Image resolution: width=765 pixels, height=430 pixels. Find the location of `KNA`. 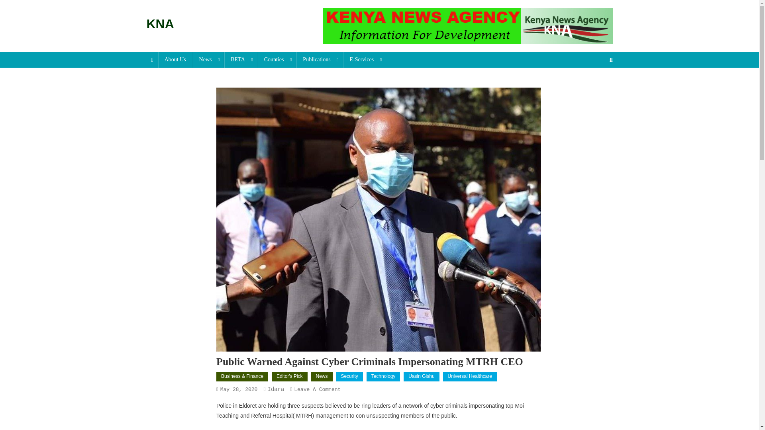

KNA is located at coordinates (160, 24).